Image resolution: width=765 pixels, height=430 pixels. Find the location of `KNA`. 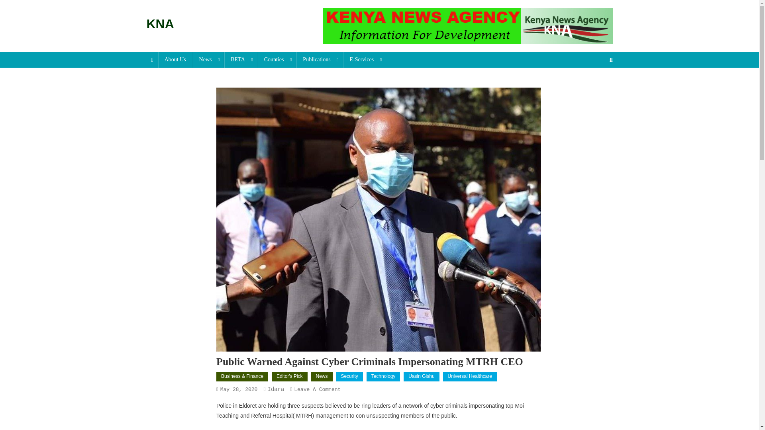

KNA is located at coordinates (160, 24).